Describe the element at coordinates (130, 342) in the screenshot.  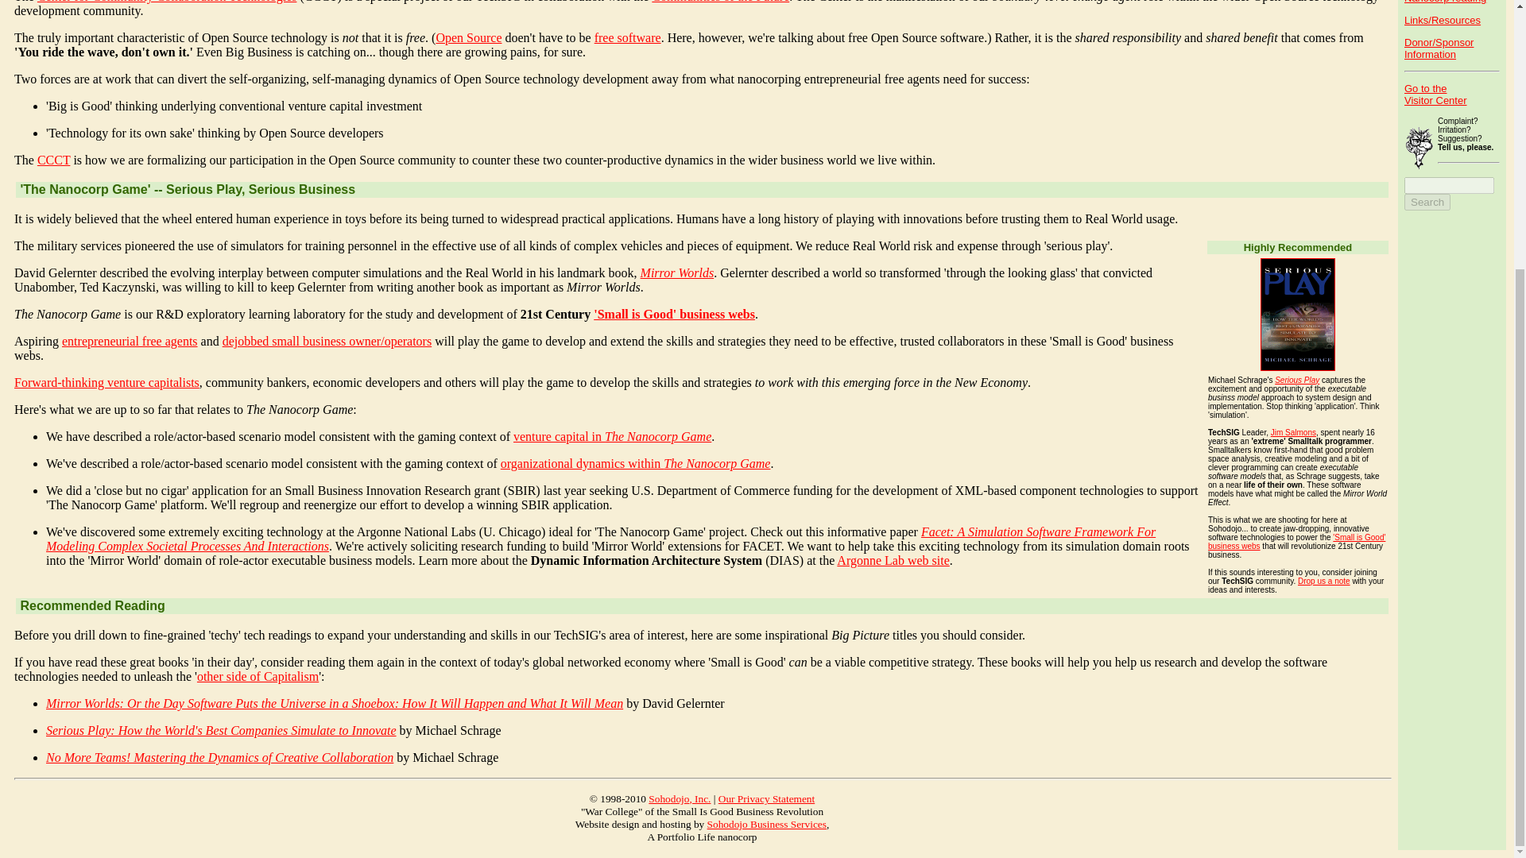
I see `entrepreneurial free agents` at that location.